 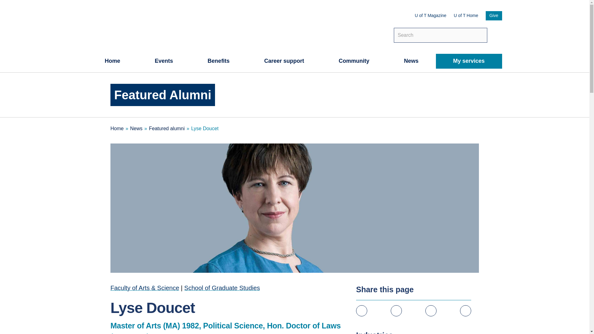 What do you see at coordinates (496, 33) in the screenshot?
I see `Search` at bounding box center [496, 33].